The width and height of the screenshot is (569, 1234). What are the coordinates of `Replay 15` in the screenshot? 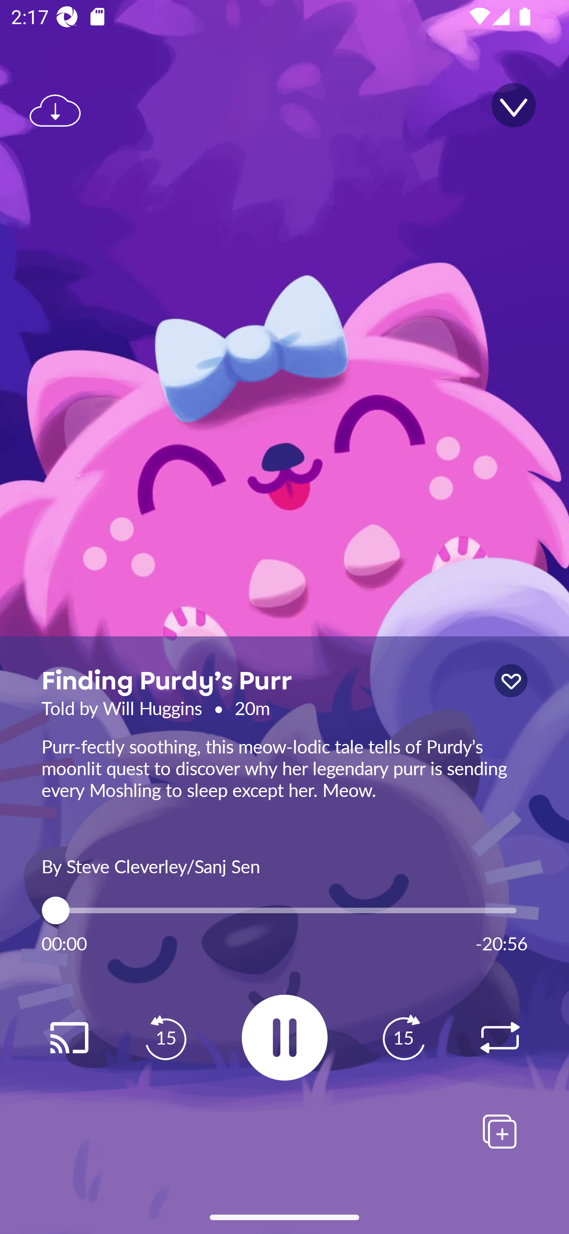 It's located at (403, 1038).